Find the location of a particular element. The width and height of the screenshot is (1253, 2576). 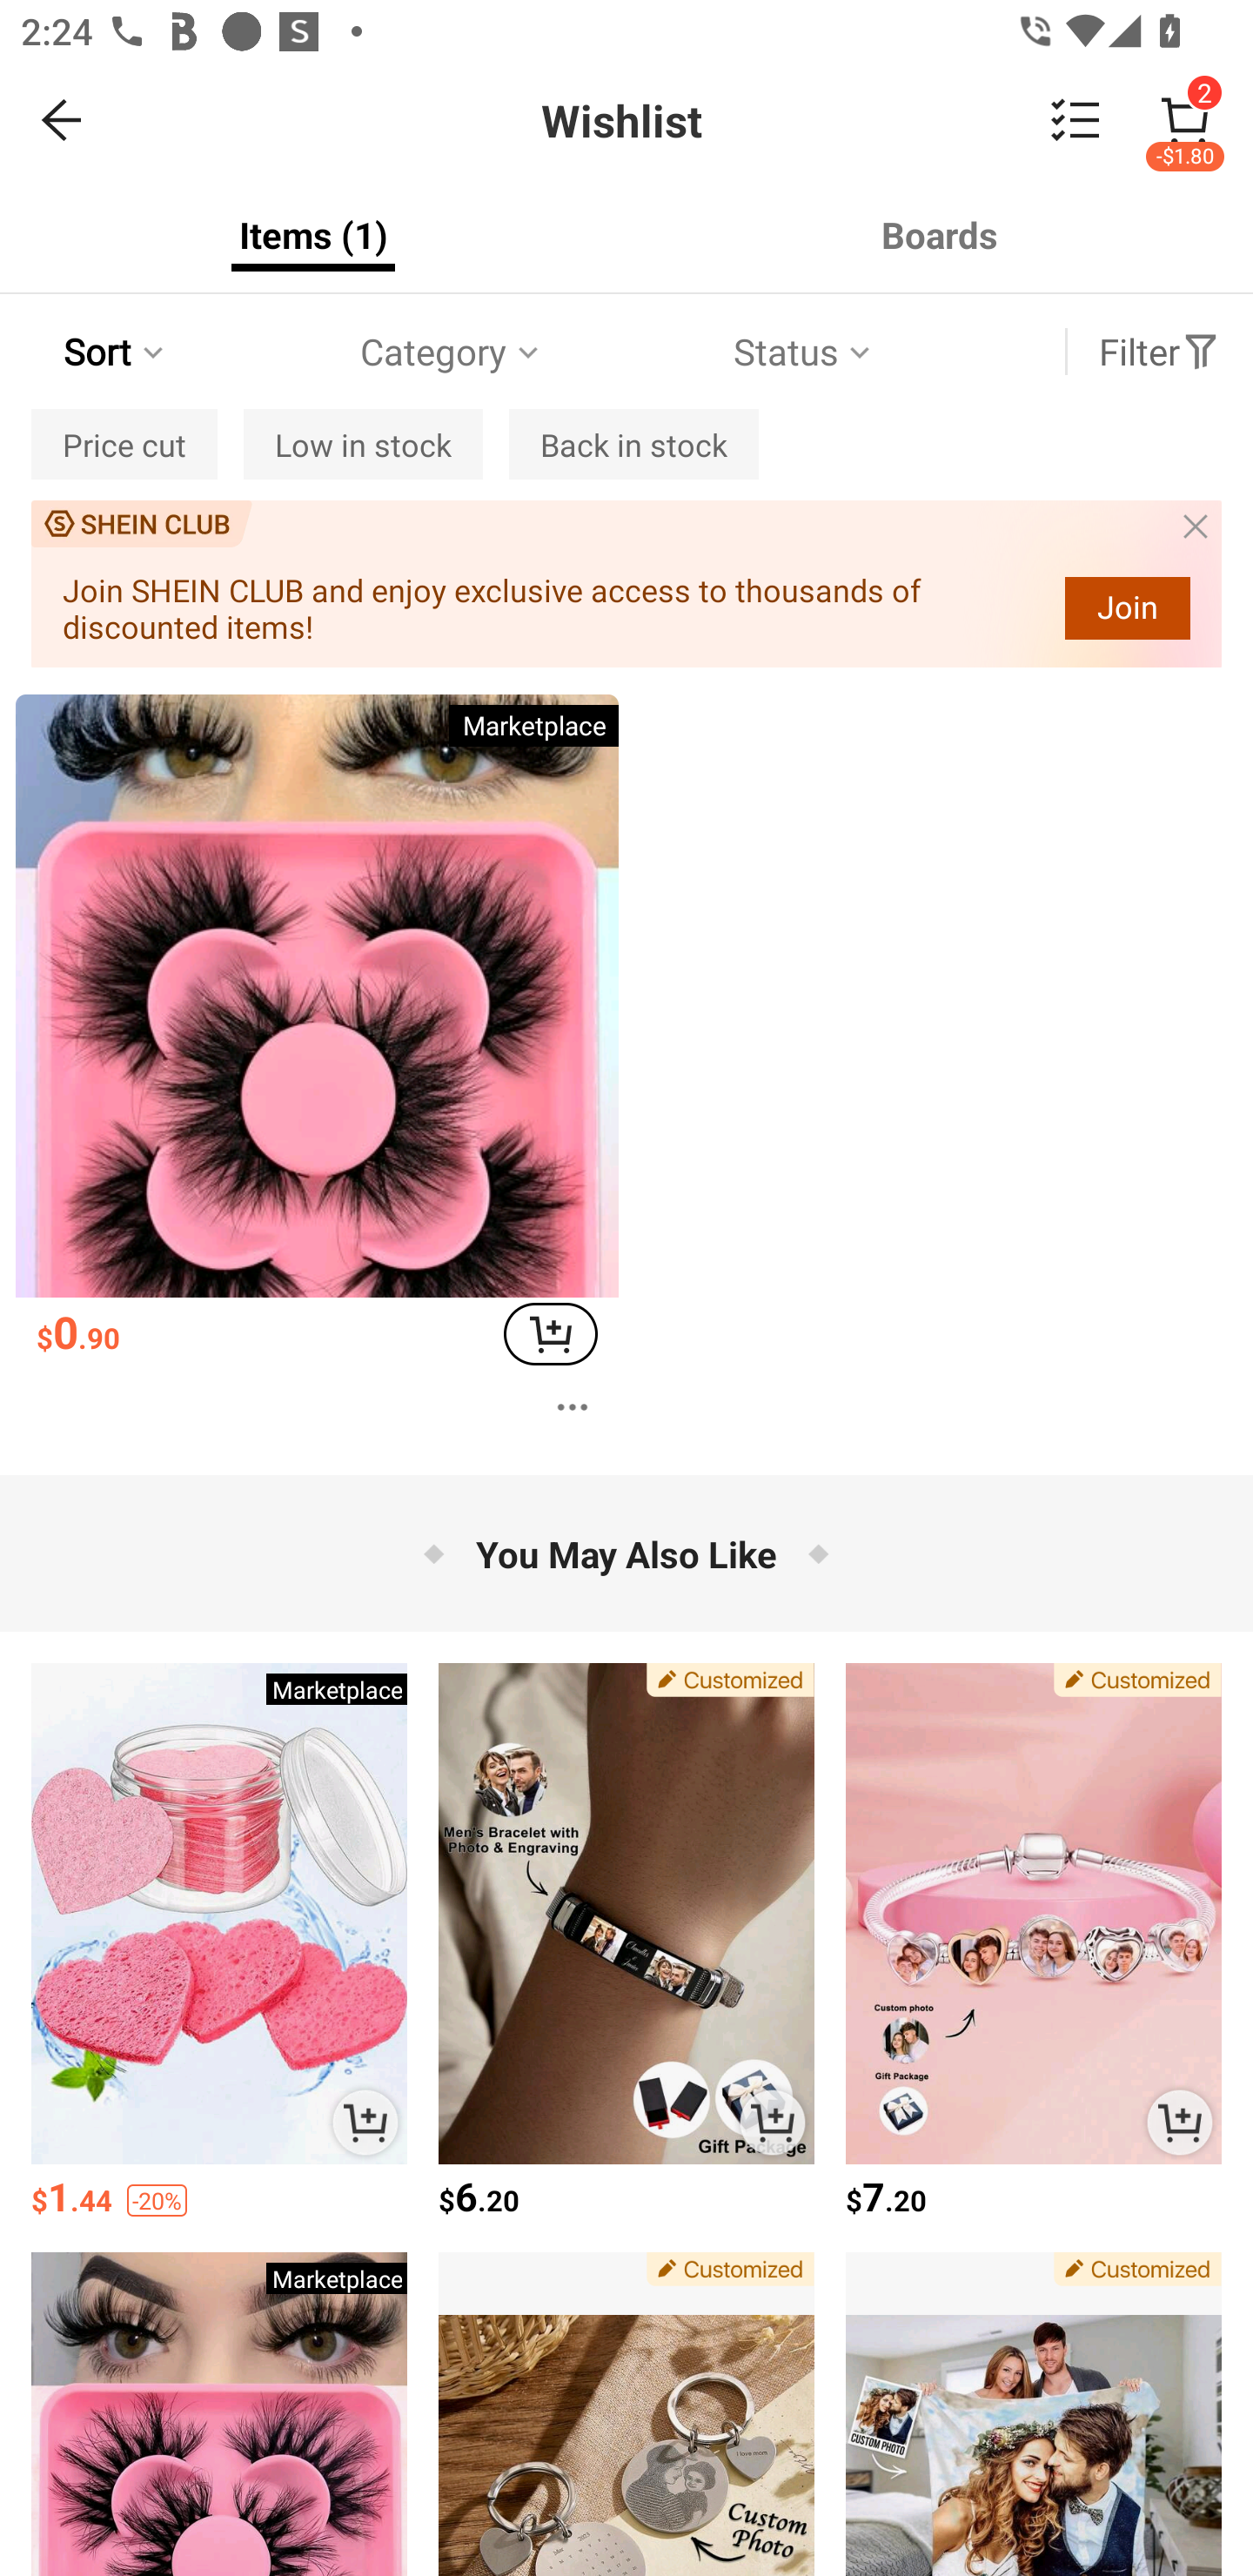

Wishlist change view 2 -$1.80 is located at coordinates (689, 120).